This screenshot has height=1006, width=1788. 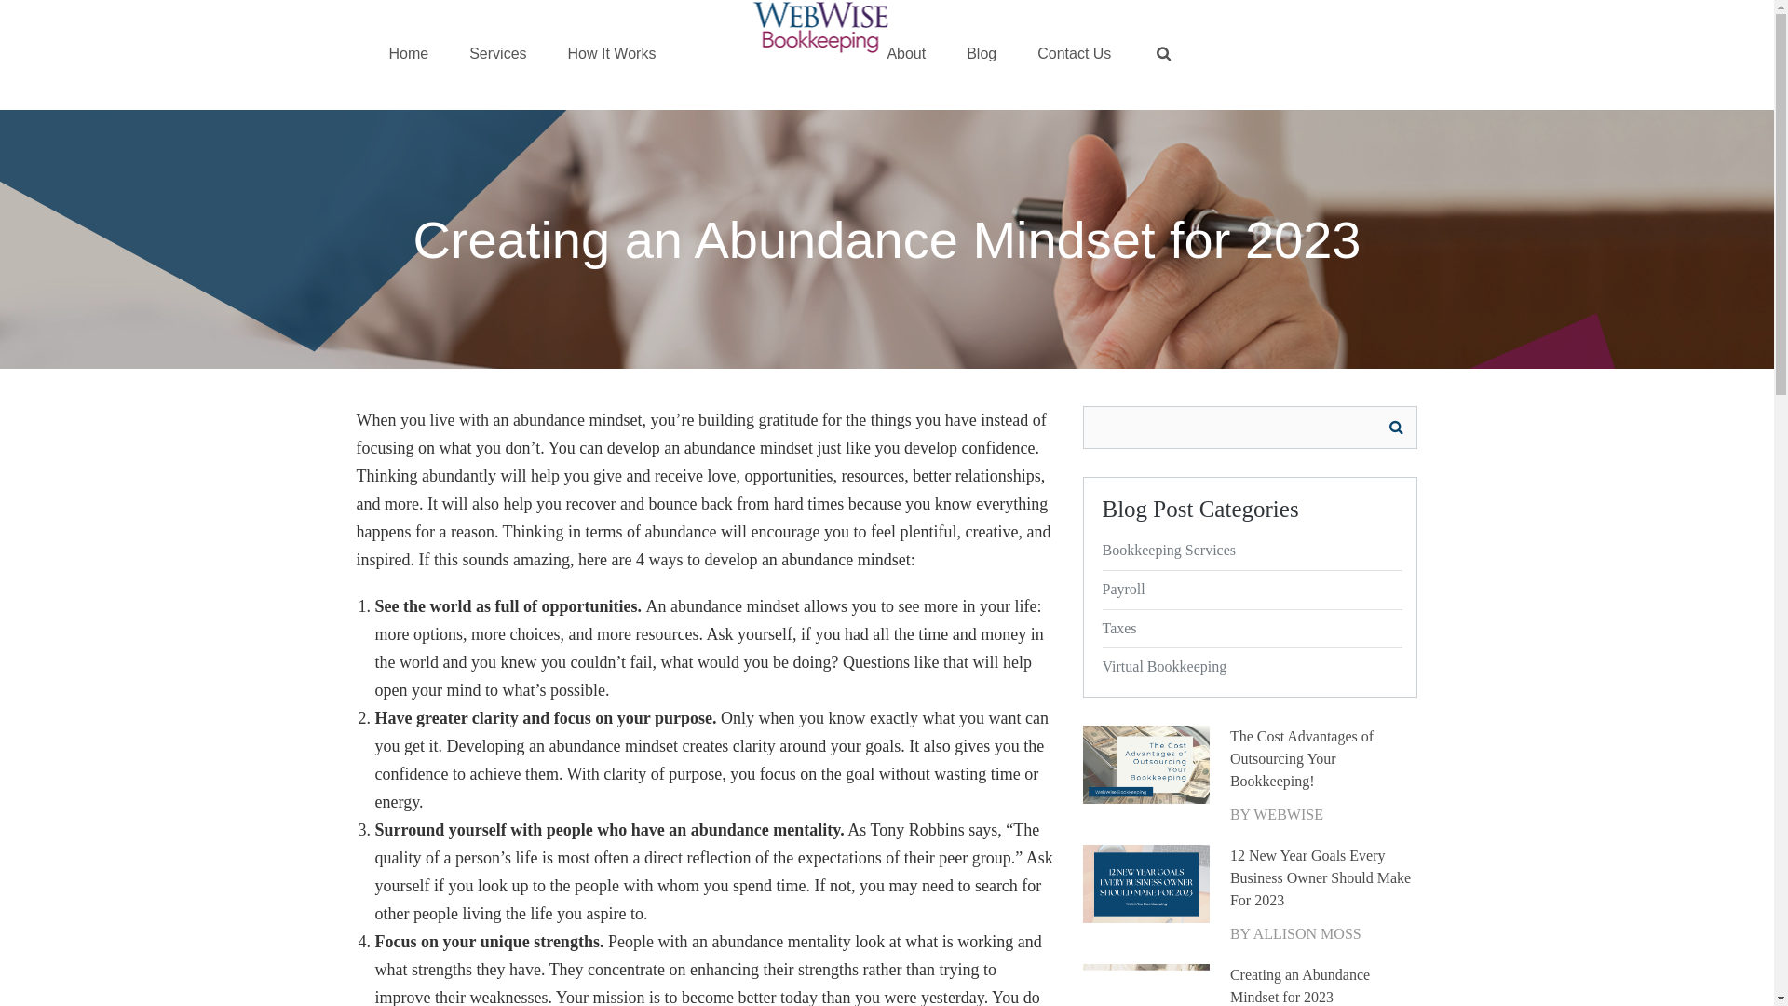 What do you see at coordinates (612, 54) in the screenshot?
I see `How It Works` at bounding box center [612, 54].